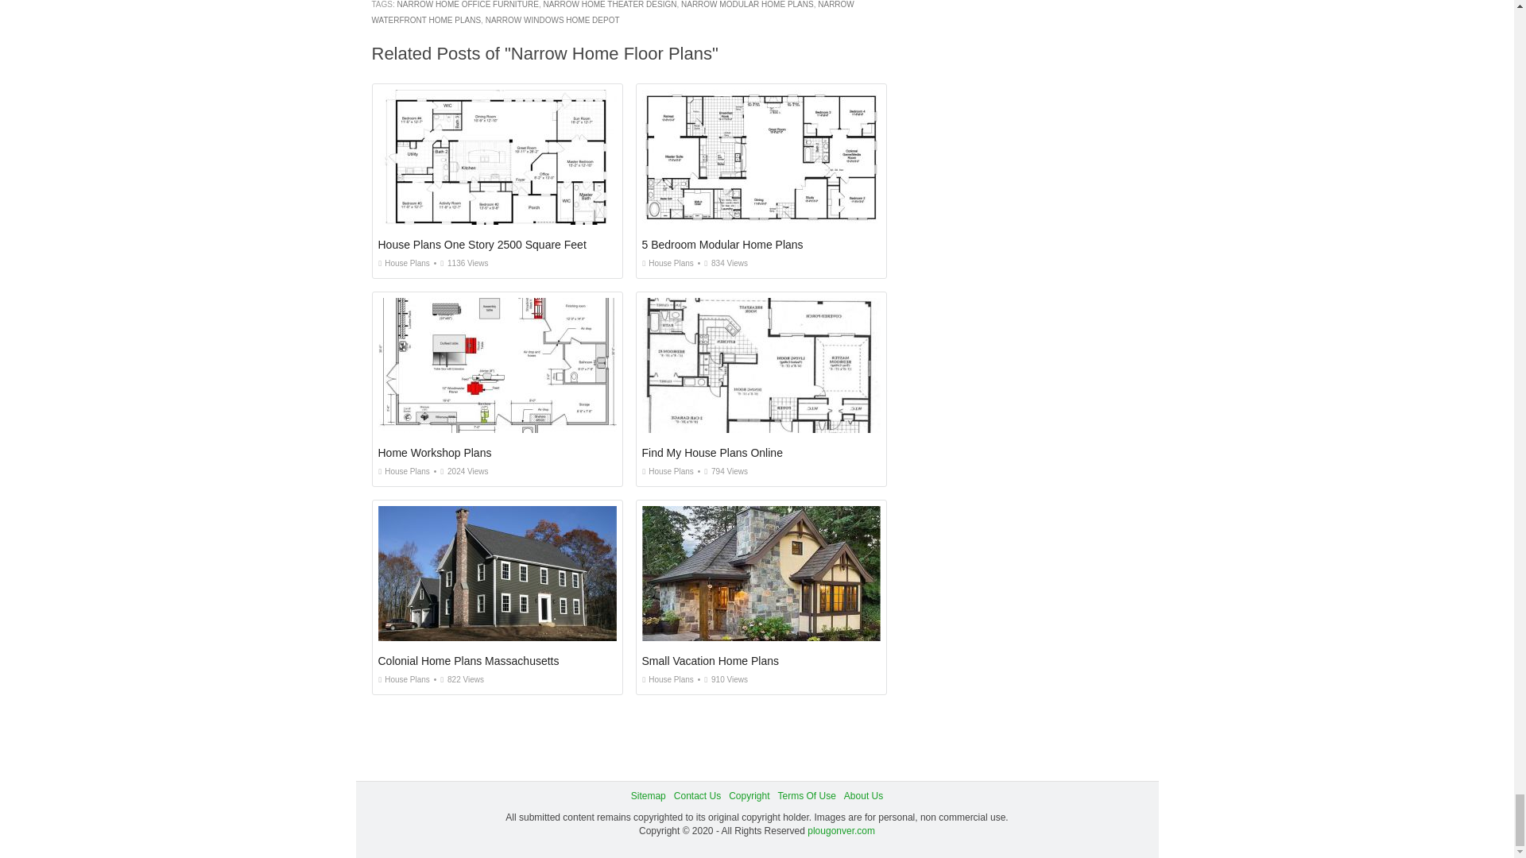  What do you see at coordinates (404, 263) in the screenshot?
I see `House Plans` at bounding box center [404, 263].